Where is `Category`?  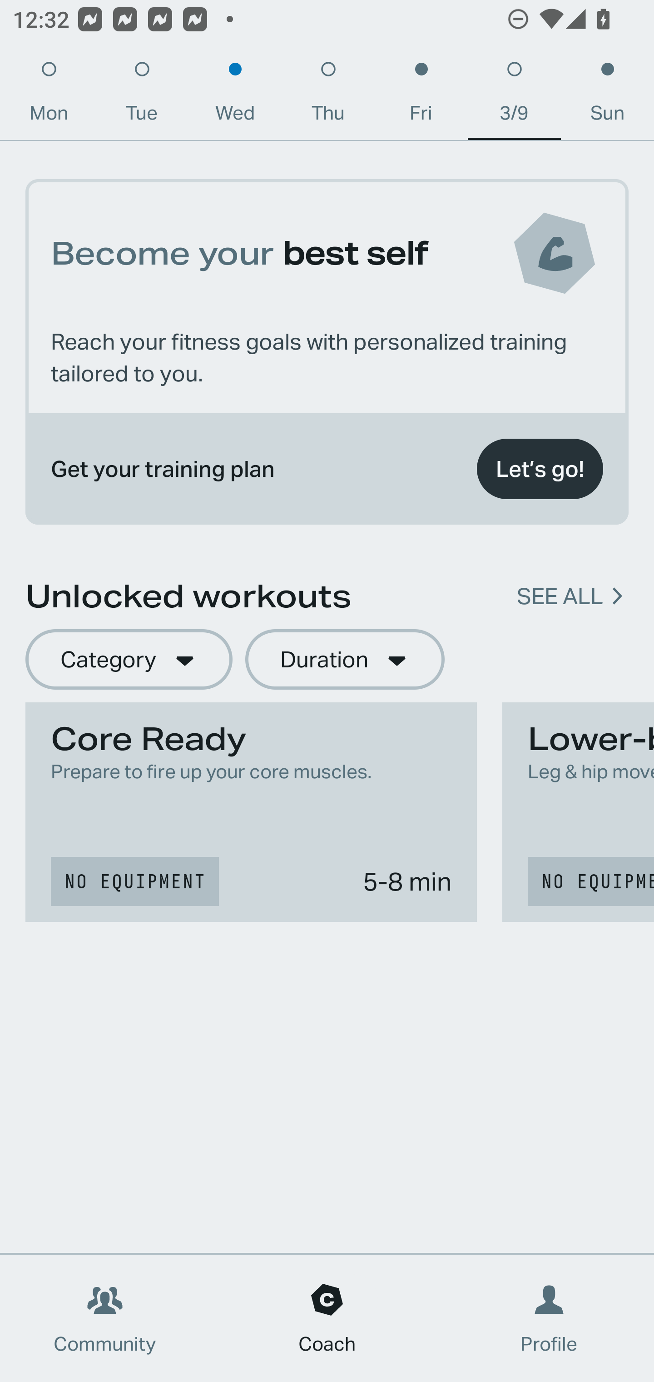 Category is located at coordinates (129, 660).